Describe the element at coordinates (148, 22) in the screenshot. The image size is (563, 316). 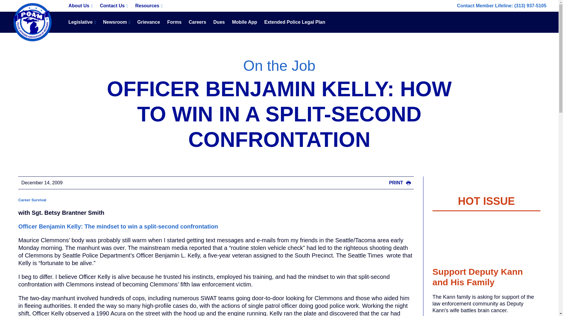
I see `Grievance` at that location.